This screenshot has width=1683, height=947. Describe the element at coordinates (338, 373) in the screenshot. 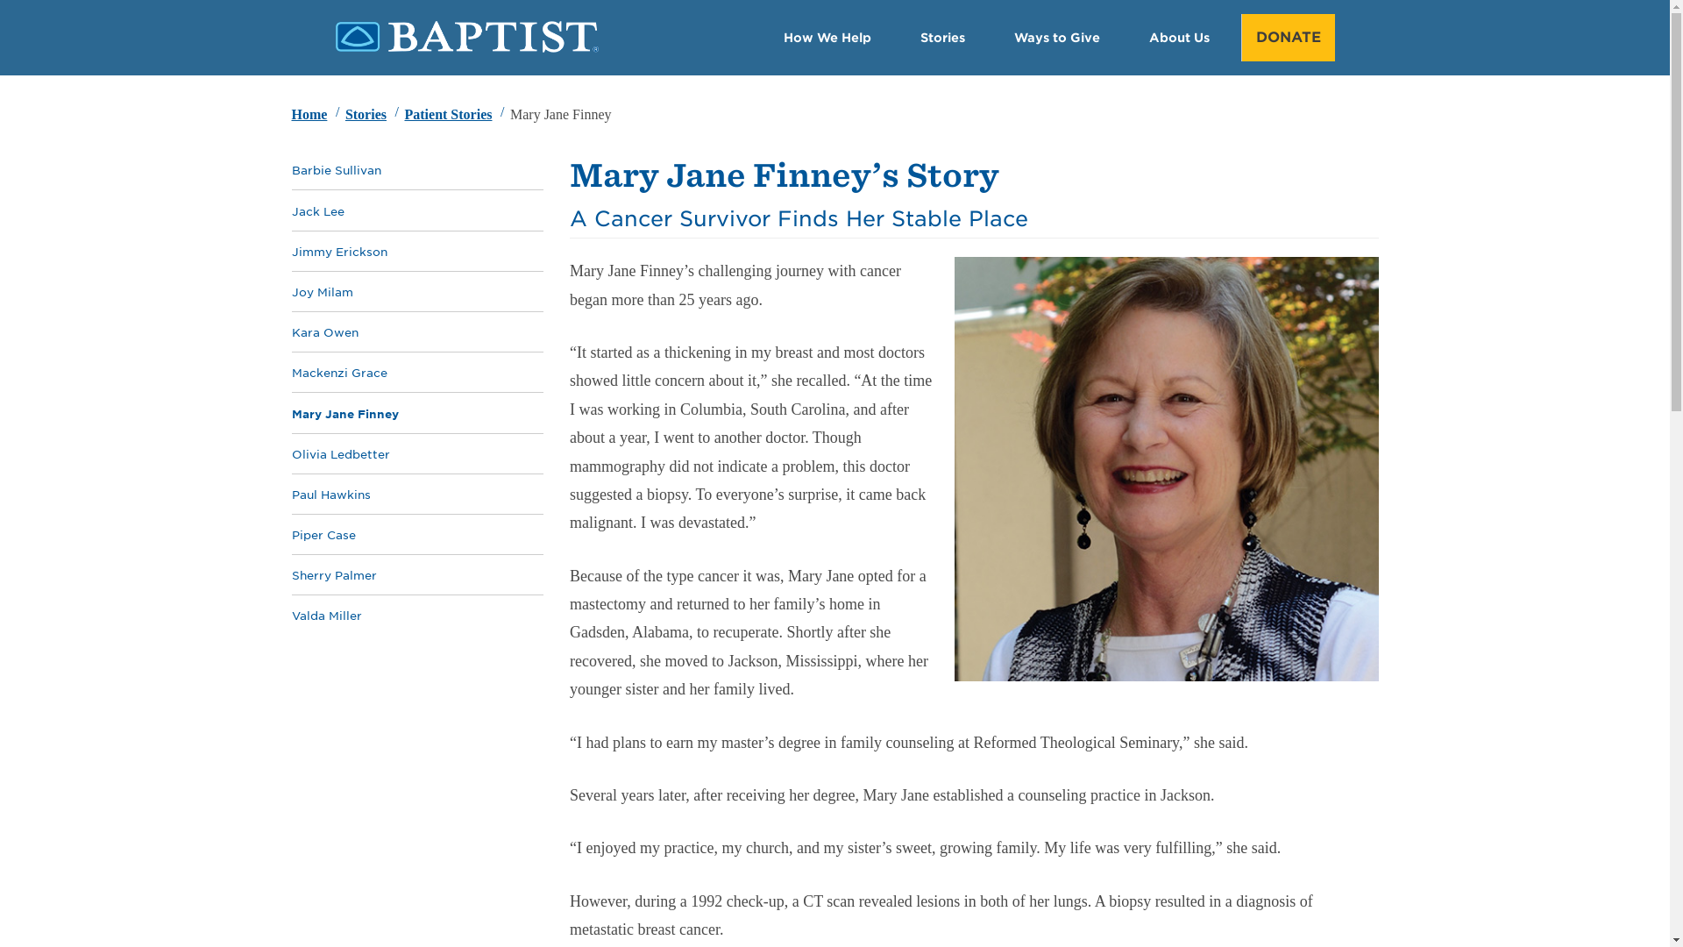

I see `Mackenzi Grace` at that location.